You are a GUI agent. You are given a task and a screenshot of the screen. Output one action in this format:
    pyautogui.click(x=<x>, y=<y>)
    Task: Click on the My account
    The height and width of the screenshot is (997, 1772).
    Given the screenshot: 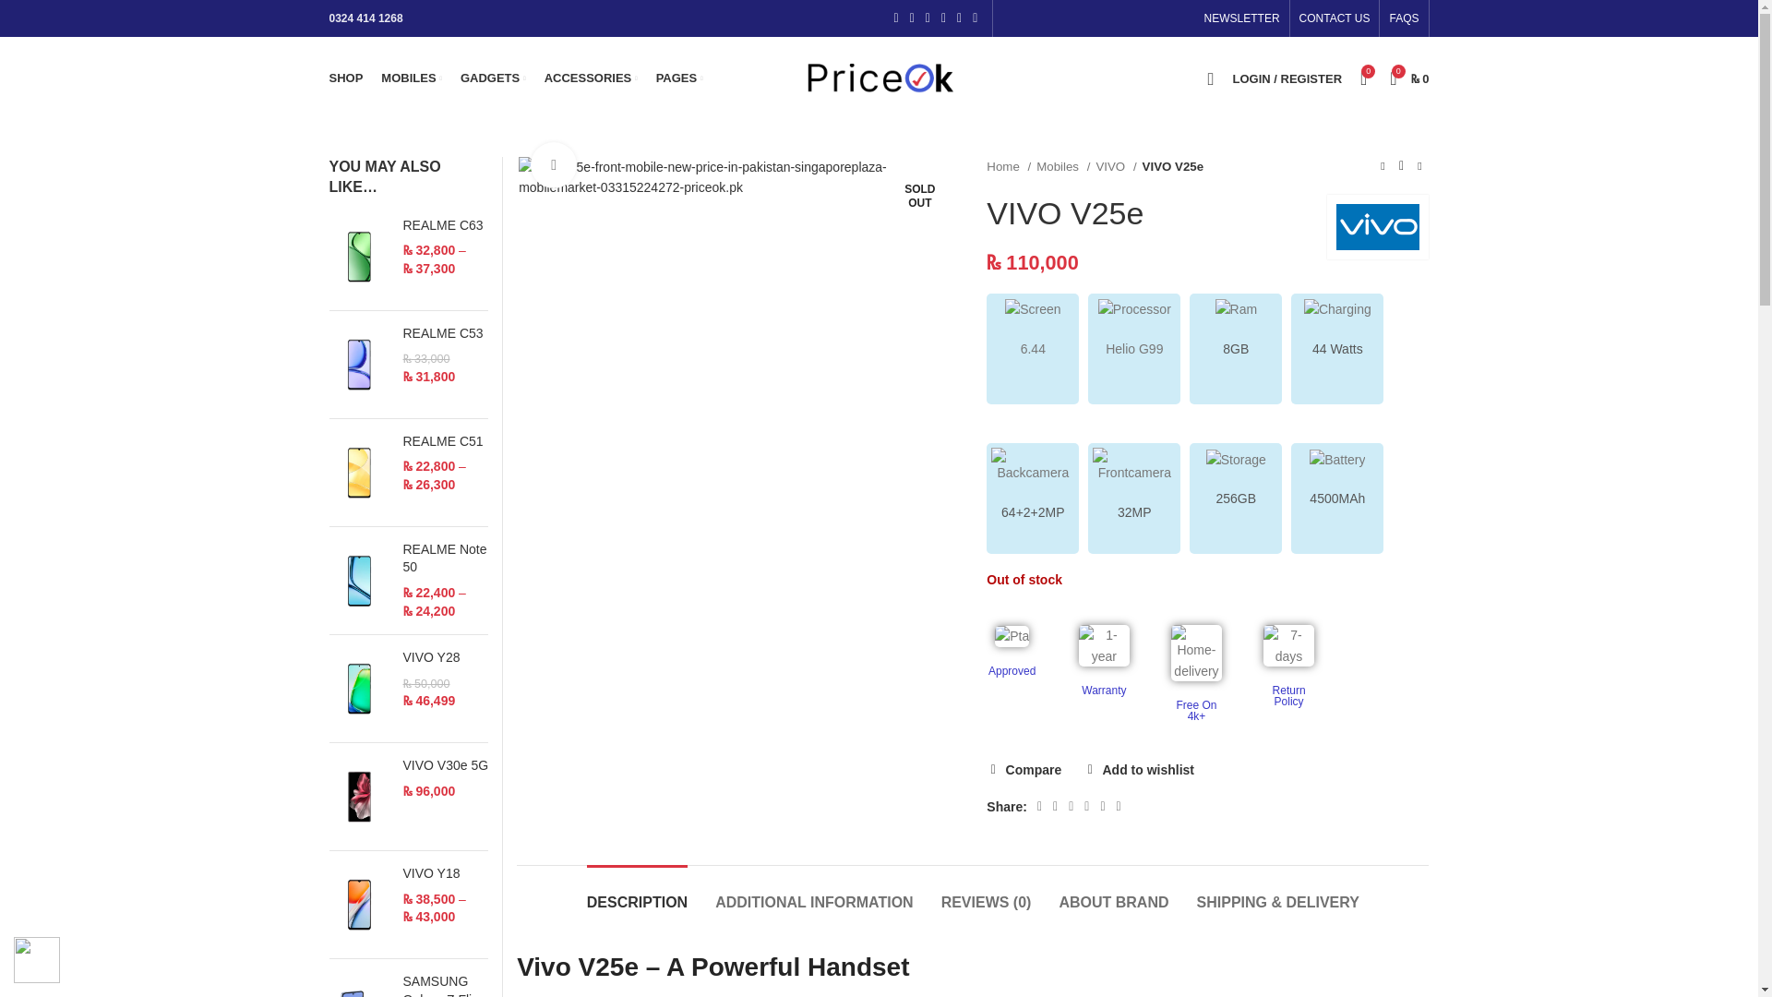 What is the action you would take?
    pyautogui.click(x=1287, y=78)
    